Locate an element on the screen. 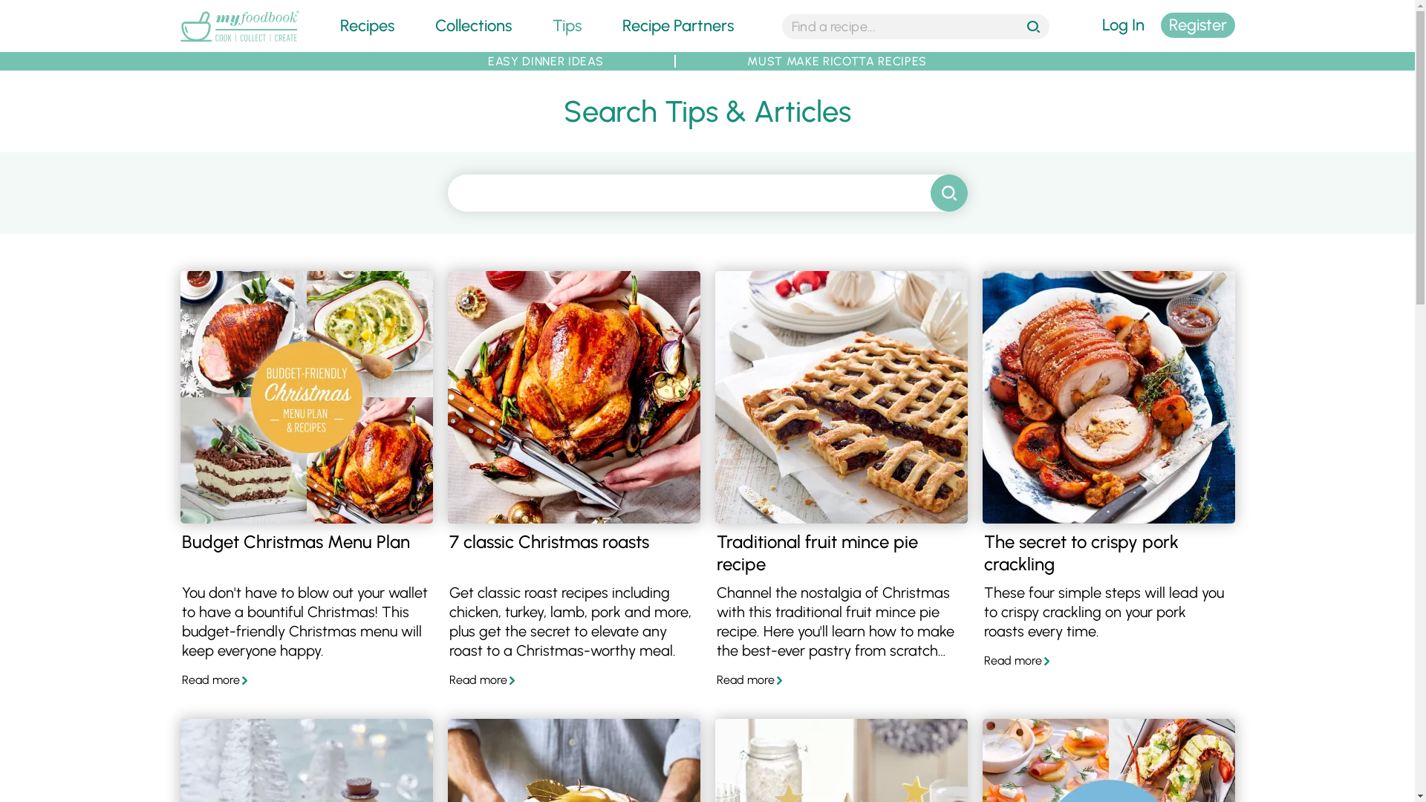 Image resolution: width=1426 pixels, height=802 pixels. Recipes is located at coordinates (367, 25).